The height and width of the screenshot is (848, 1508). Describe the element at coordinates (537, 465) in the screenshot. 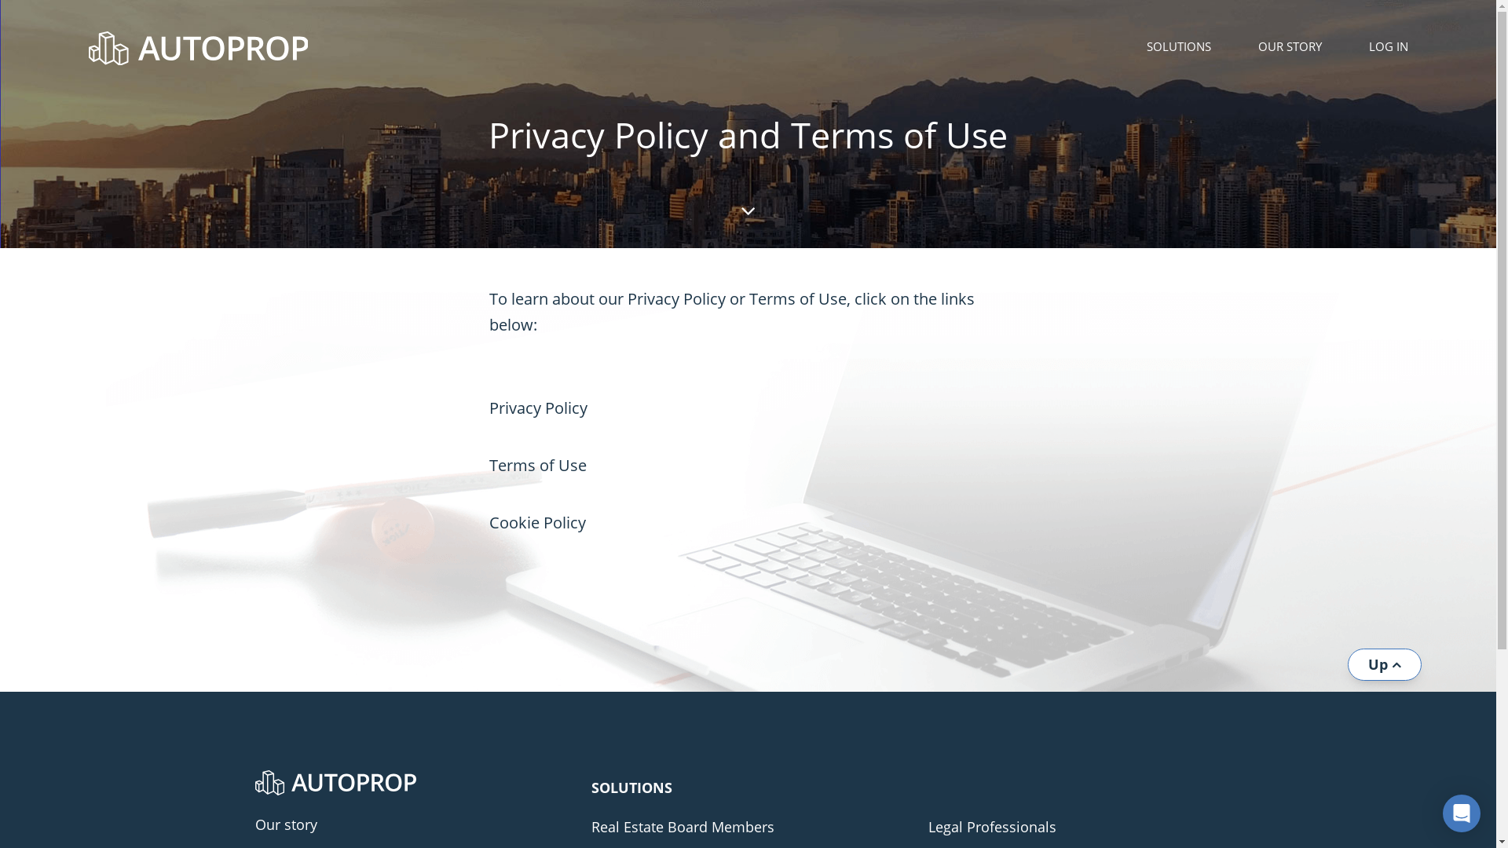

I see `Terms of Use` at that location.